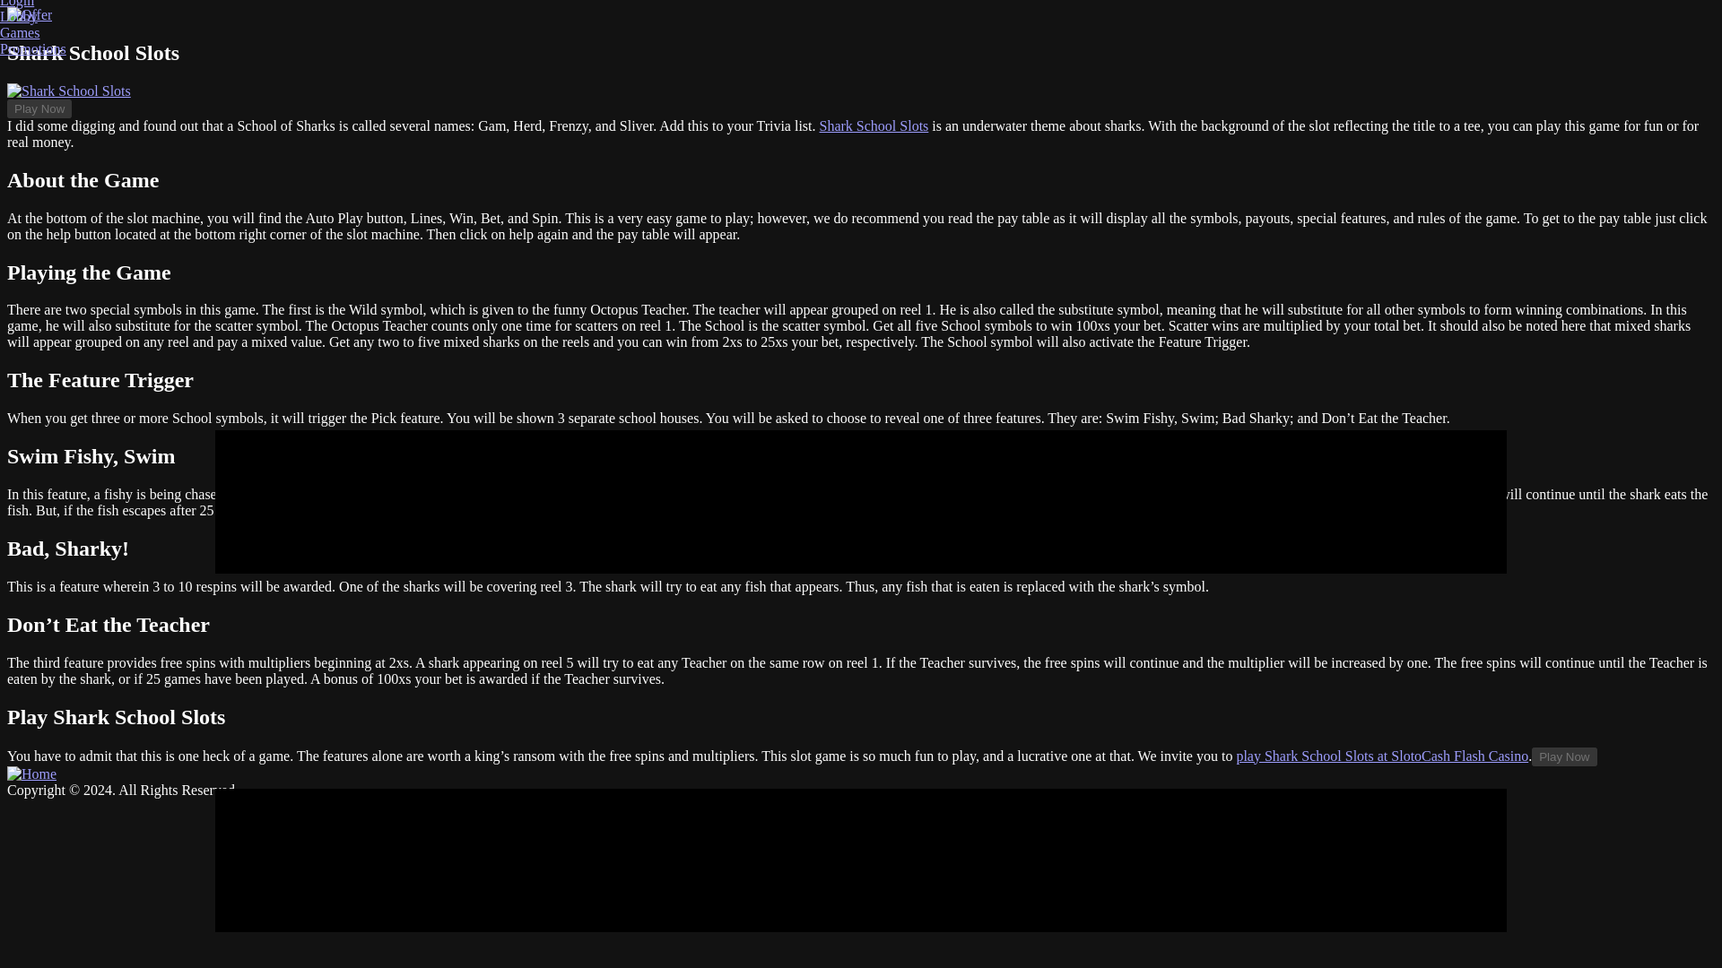 The image size is (1722, 968). Describe the element at coordinates (1382, 755) in the screenshot. I see `play Shark School Slots at SlotoCash Flash Casino` at that location.